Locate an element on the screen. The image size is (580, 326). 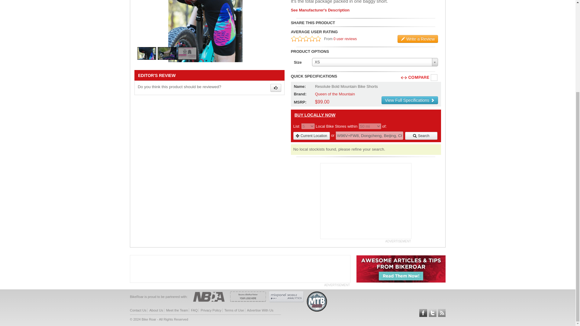
View all Queen of the Mountain products is located at coordinates (335, 94).